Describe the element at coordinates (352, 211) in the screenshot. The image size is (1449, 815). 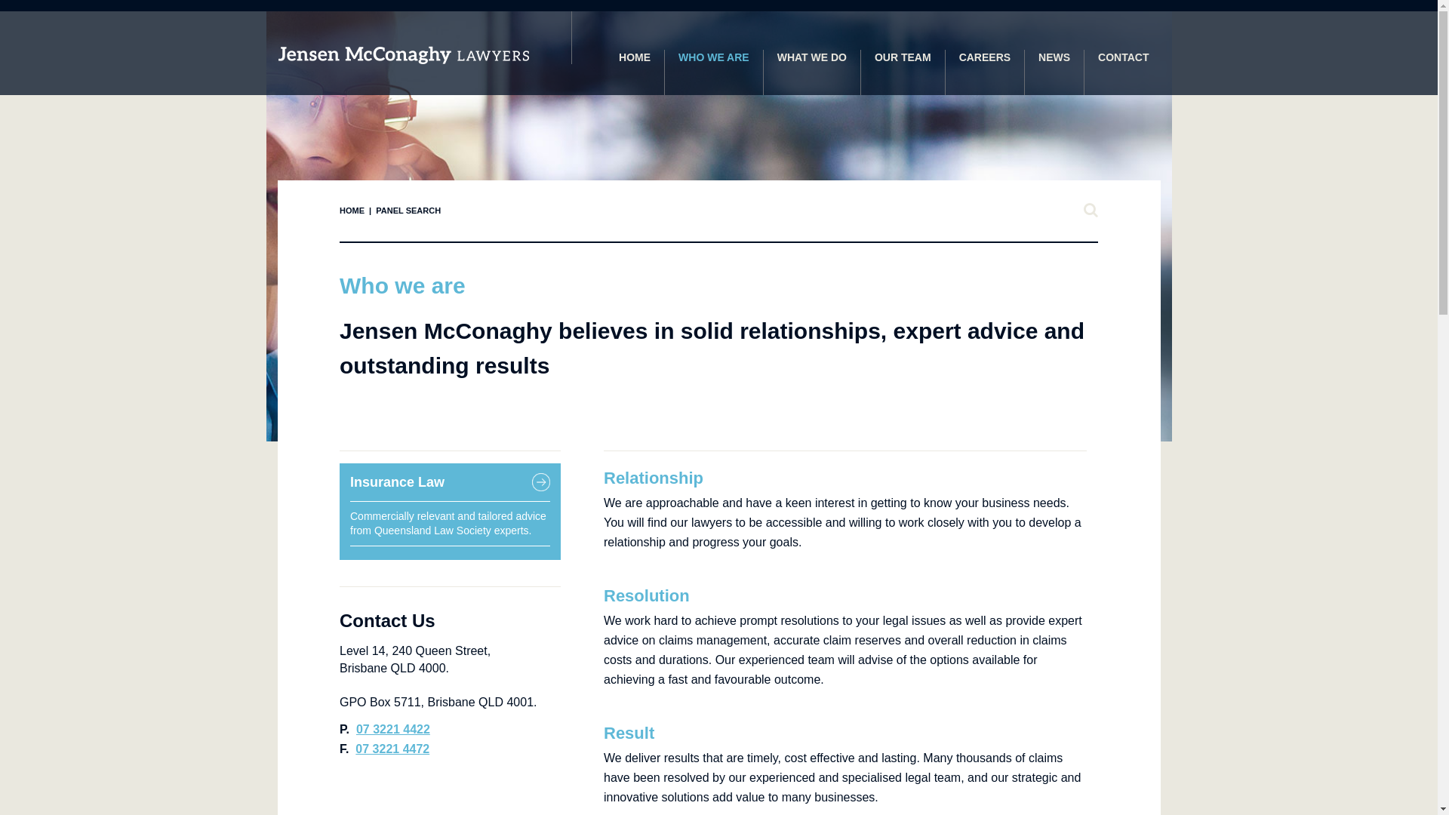
I see `HOME` at that location.